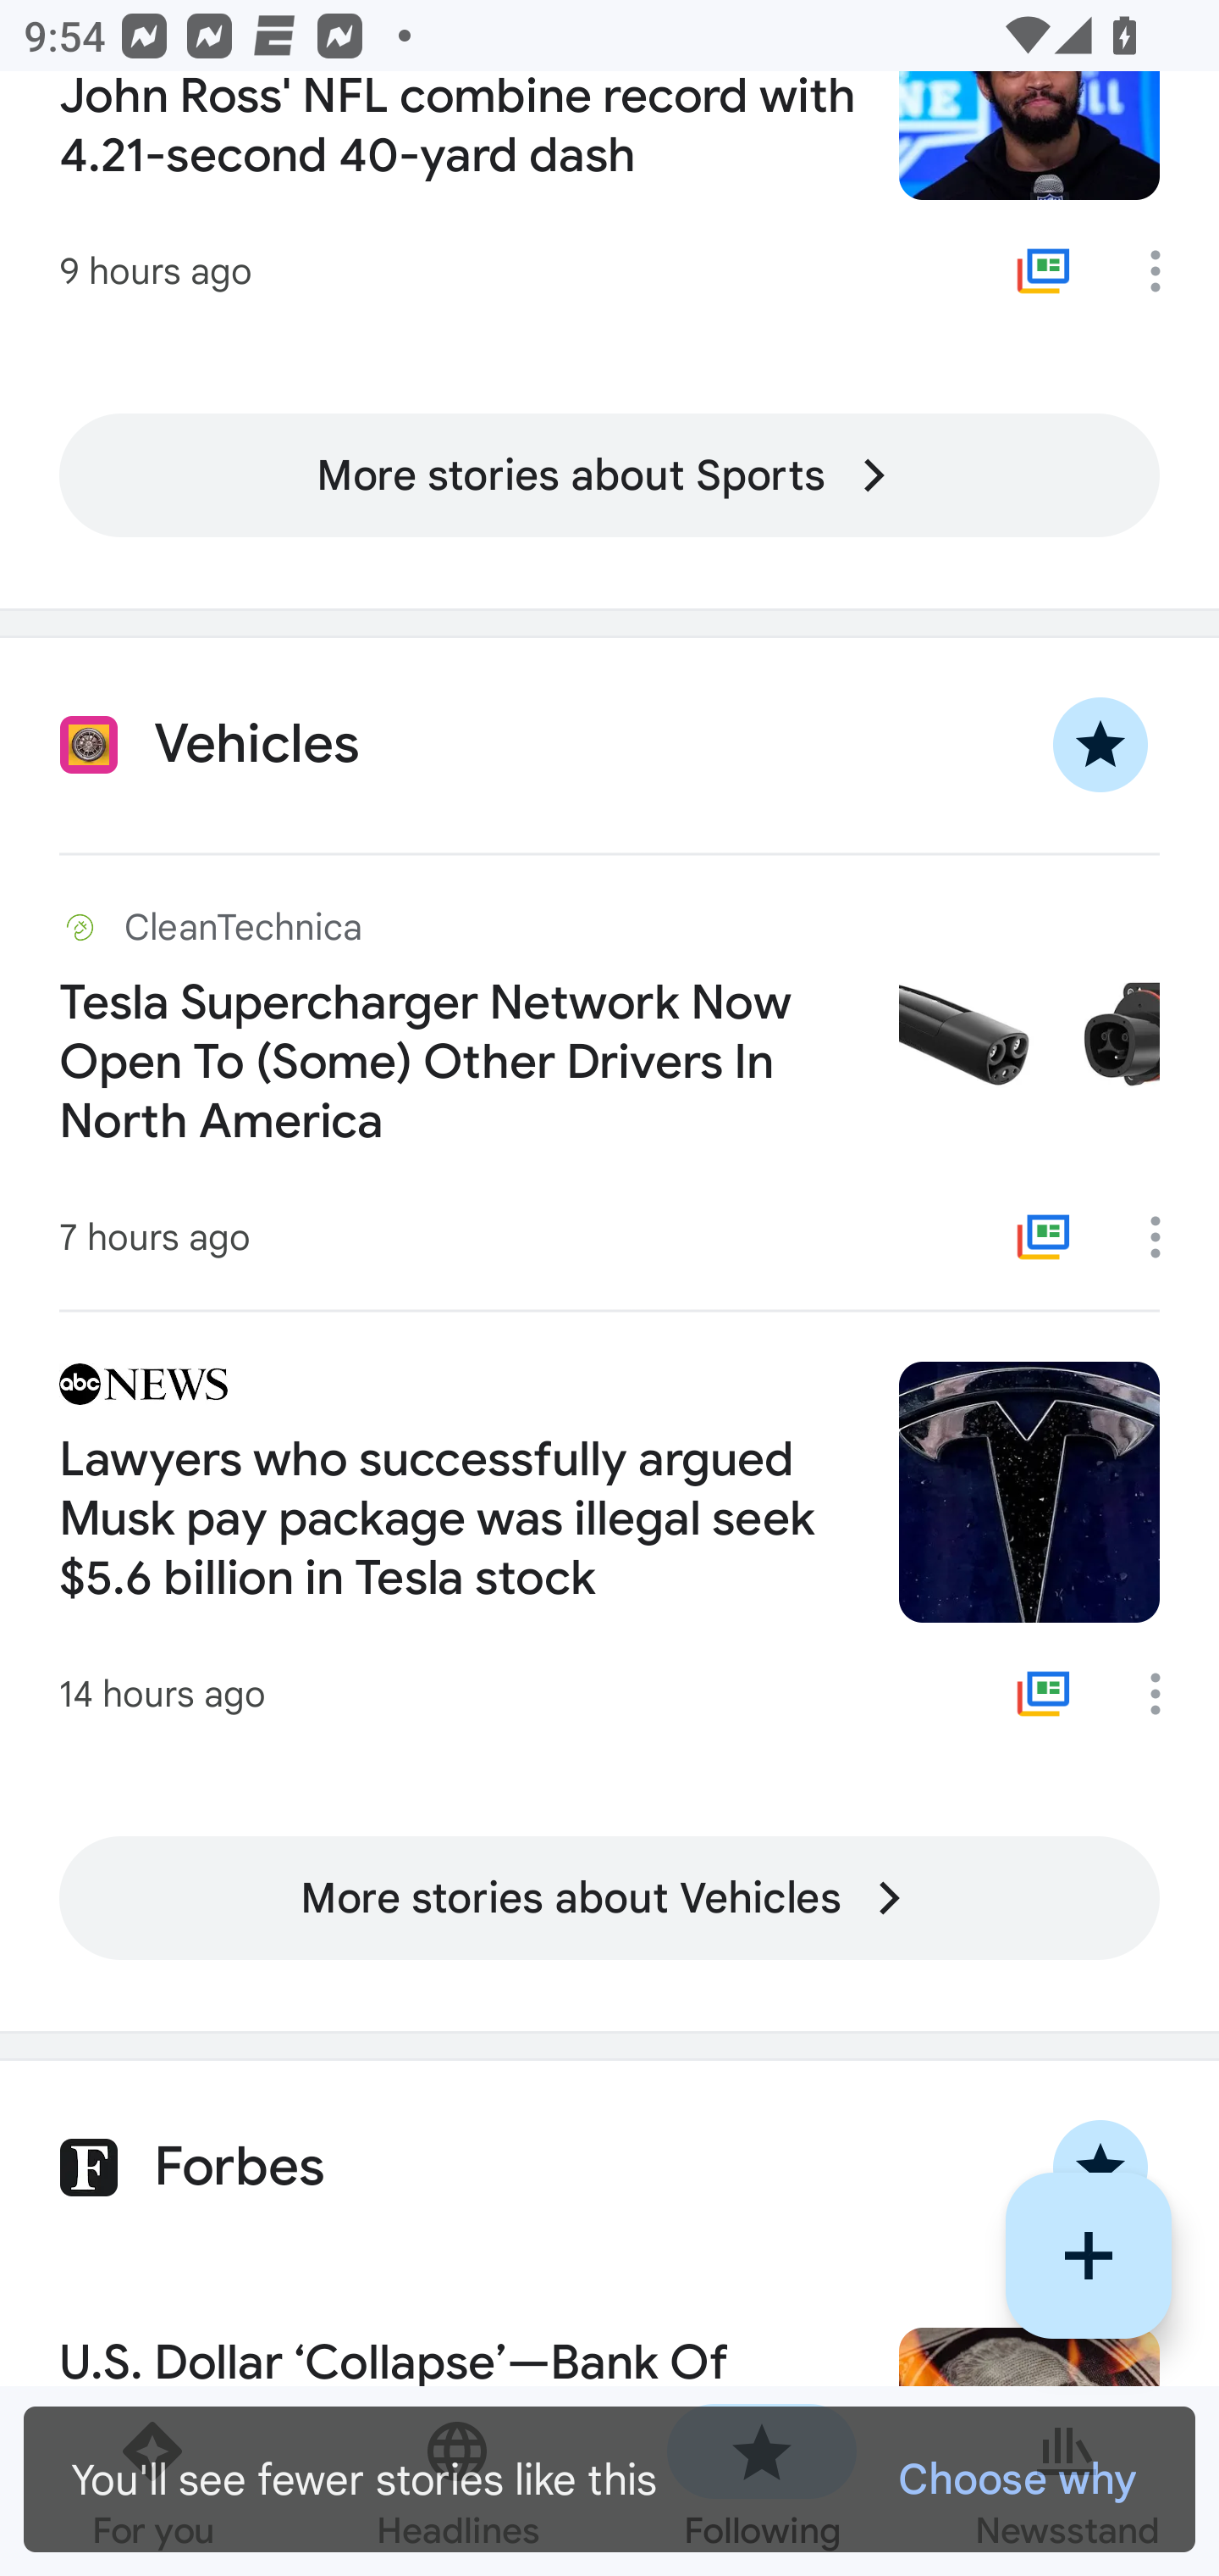  What do you see at coordinates (1167, 1237) in the screenshot?
I see `More options` at bounding box center [1167, 1237].